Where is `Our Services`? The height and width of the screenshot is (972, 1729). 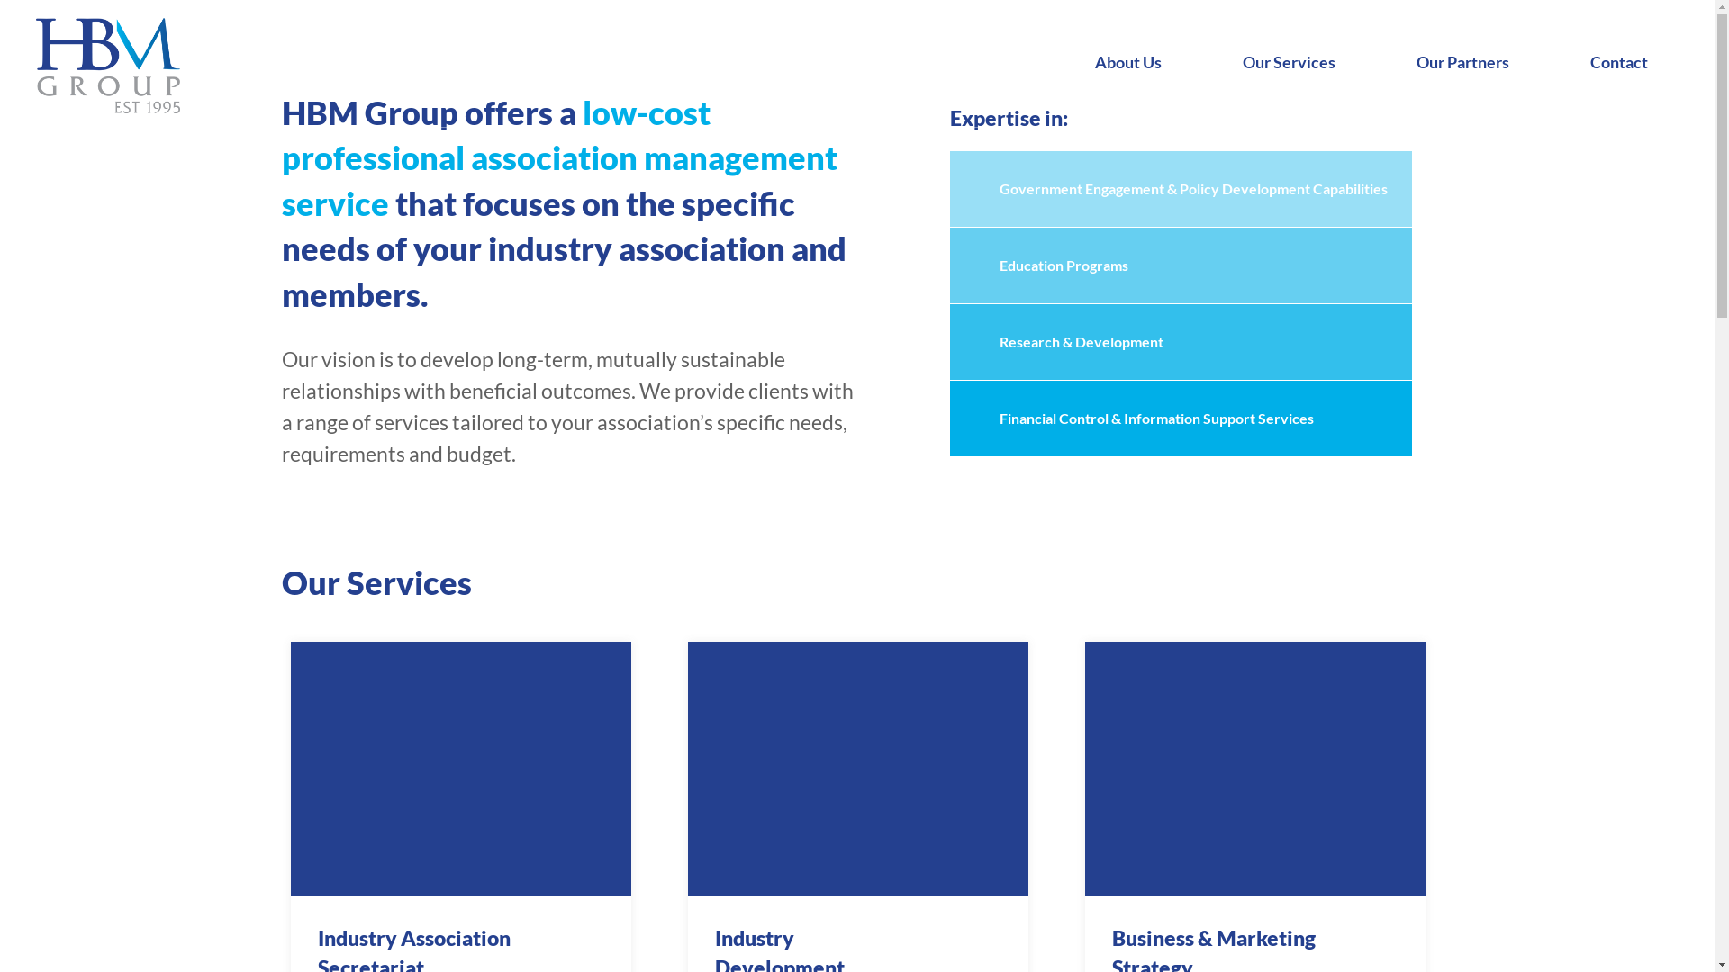 Our Services is located at coordinates (1299, 62).